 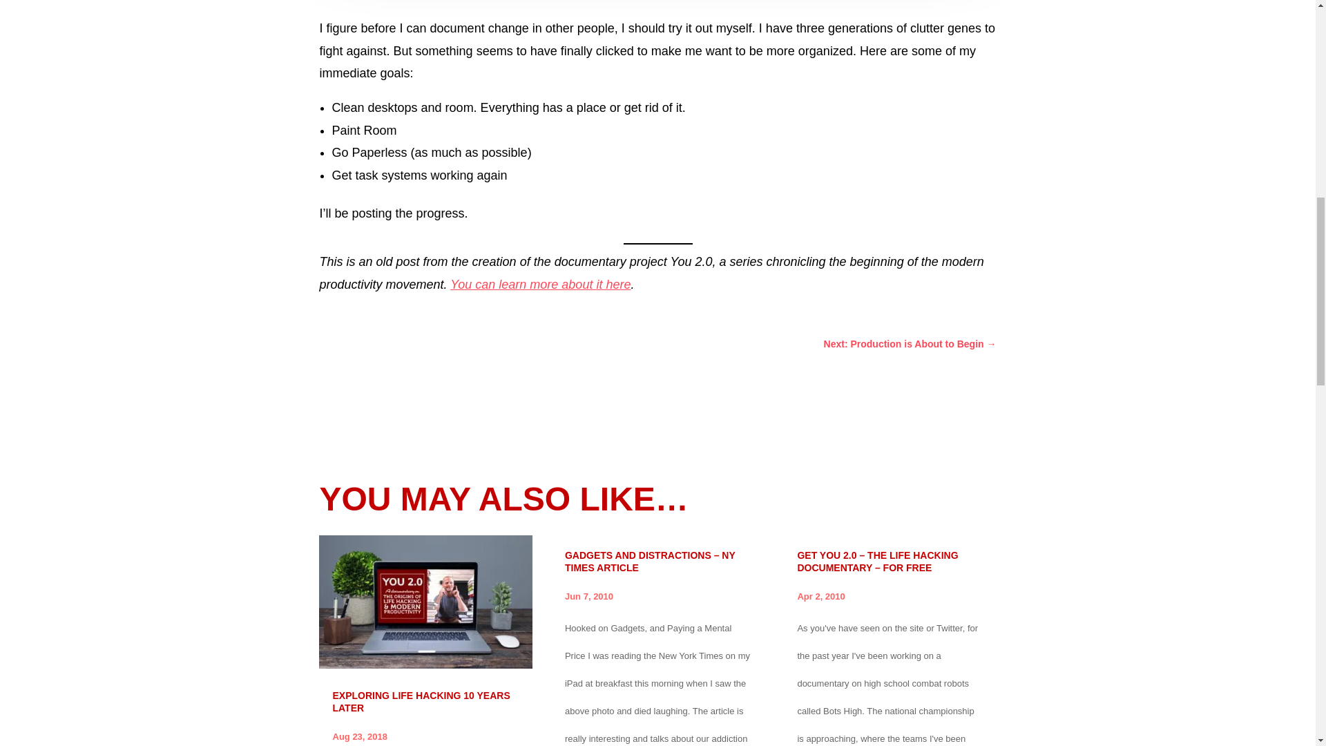 What do you see at coordinates (421, 702) in the screenshot?
I see `EXPLORING LIFE HACKING 10 YEARS LATER` at bounding box center [421, 702].